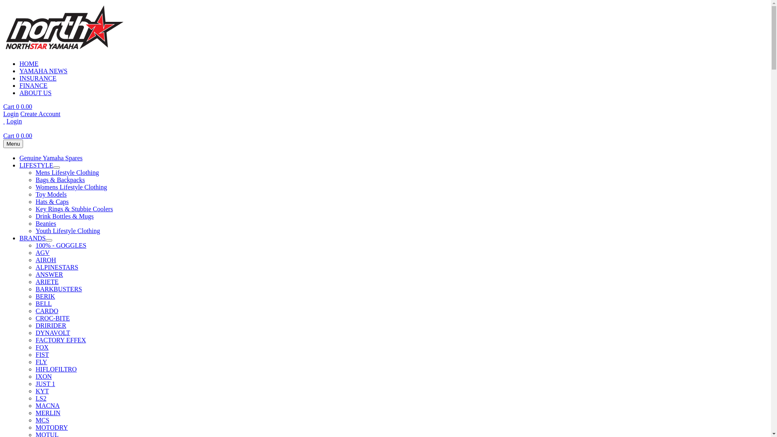 The image size is (777, 437). Describe the element at coordinates (52, 427) in the screenshot. I see `MOTODRY` at that location.